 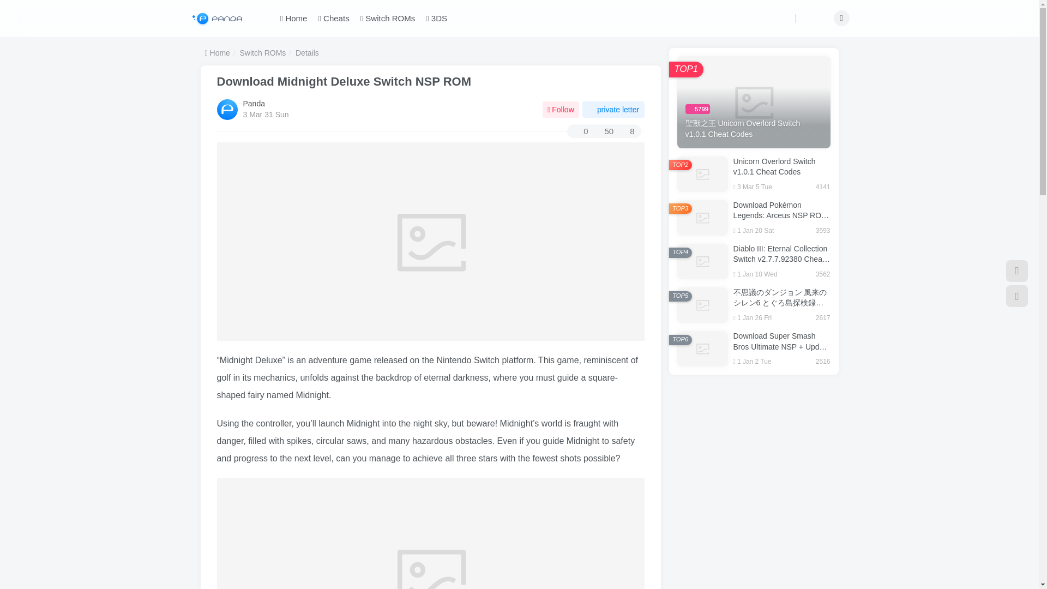 I want to click on Switch themes, so click(x=1017, y=271).